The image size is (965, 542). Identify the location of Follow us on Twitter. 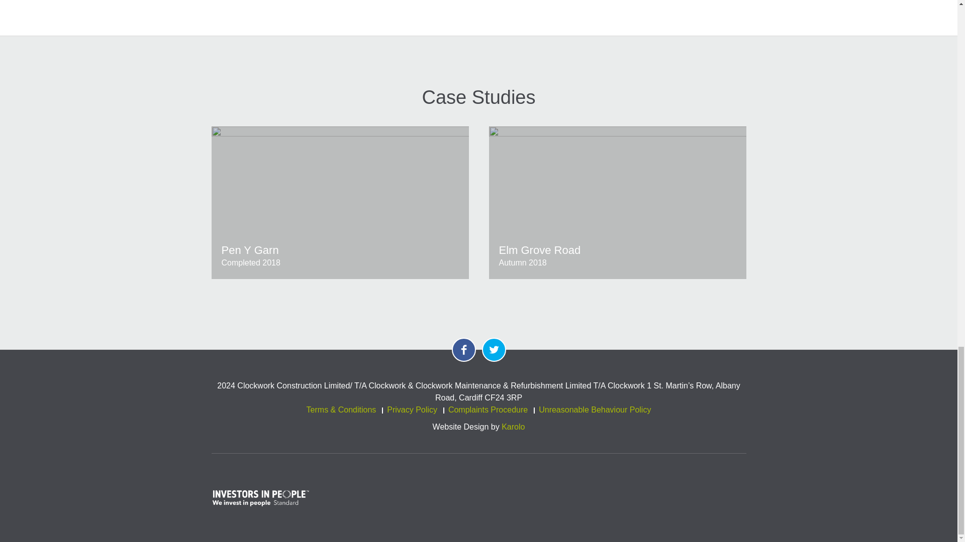
(494, 349).